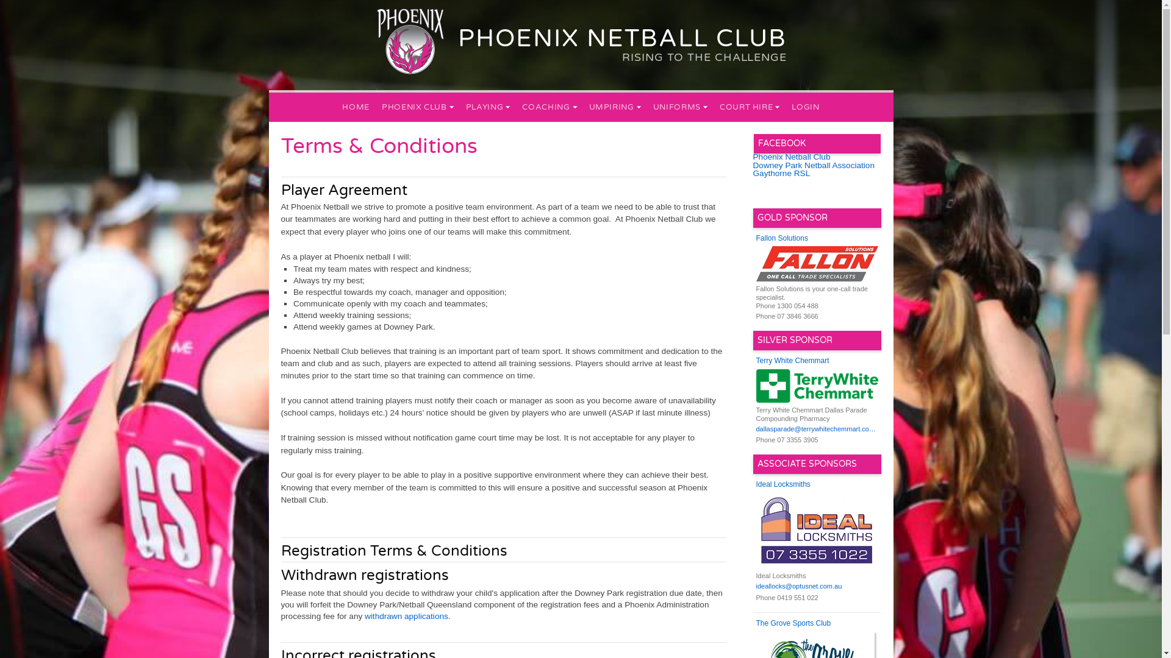  I want to click on COURT HIRE, so click(750, 107).